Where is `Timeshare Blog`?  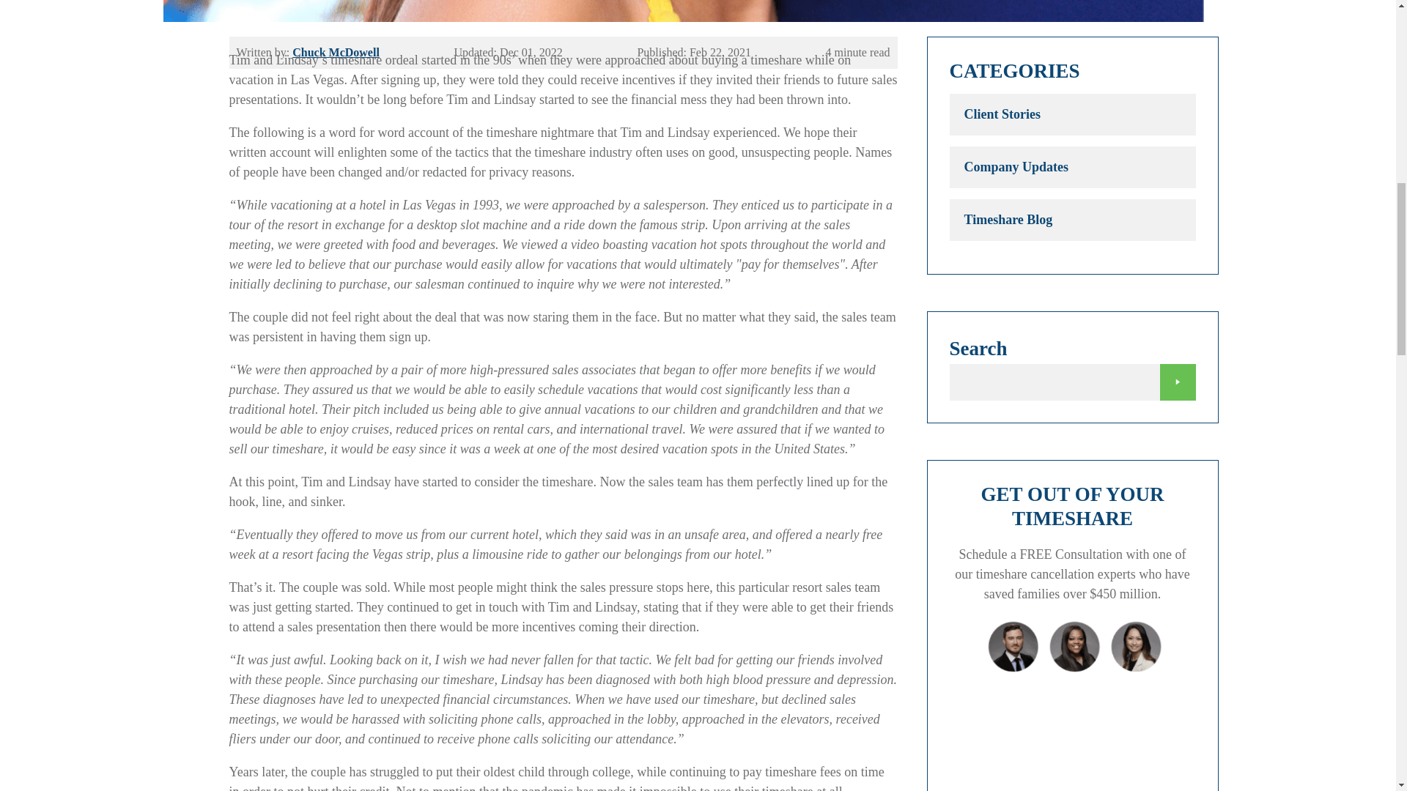
Timeshare Blog is located at coordinates (1073, 220).